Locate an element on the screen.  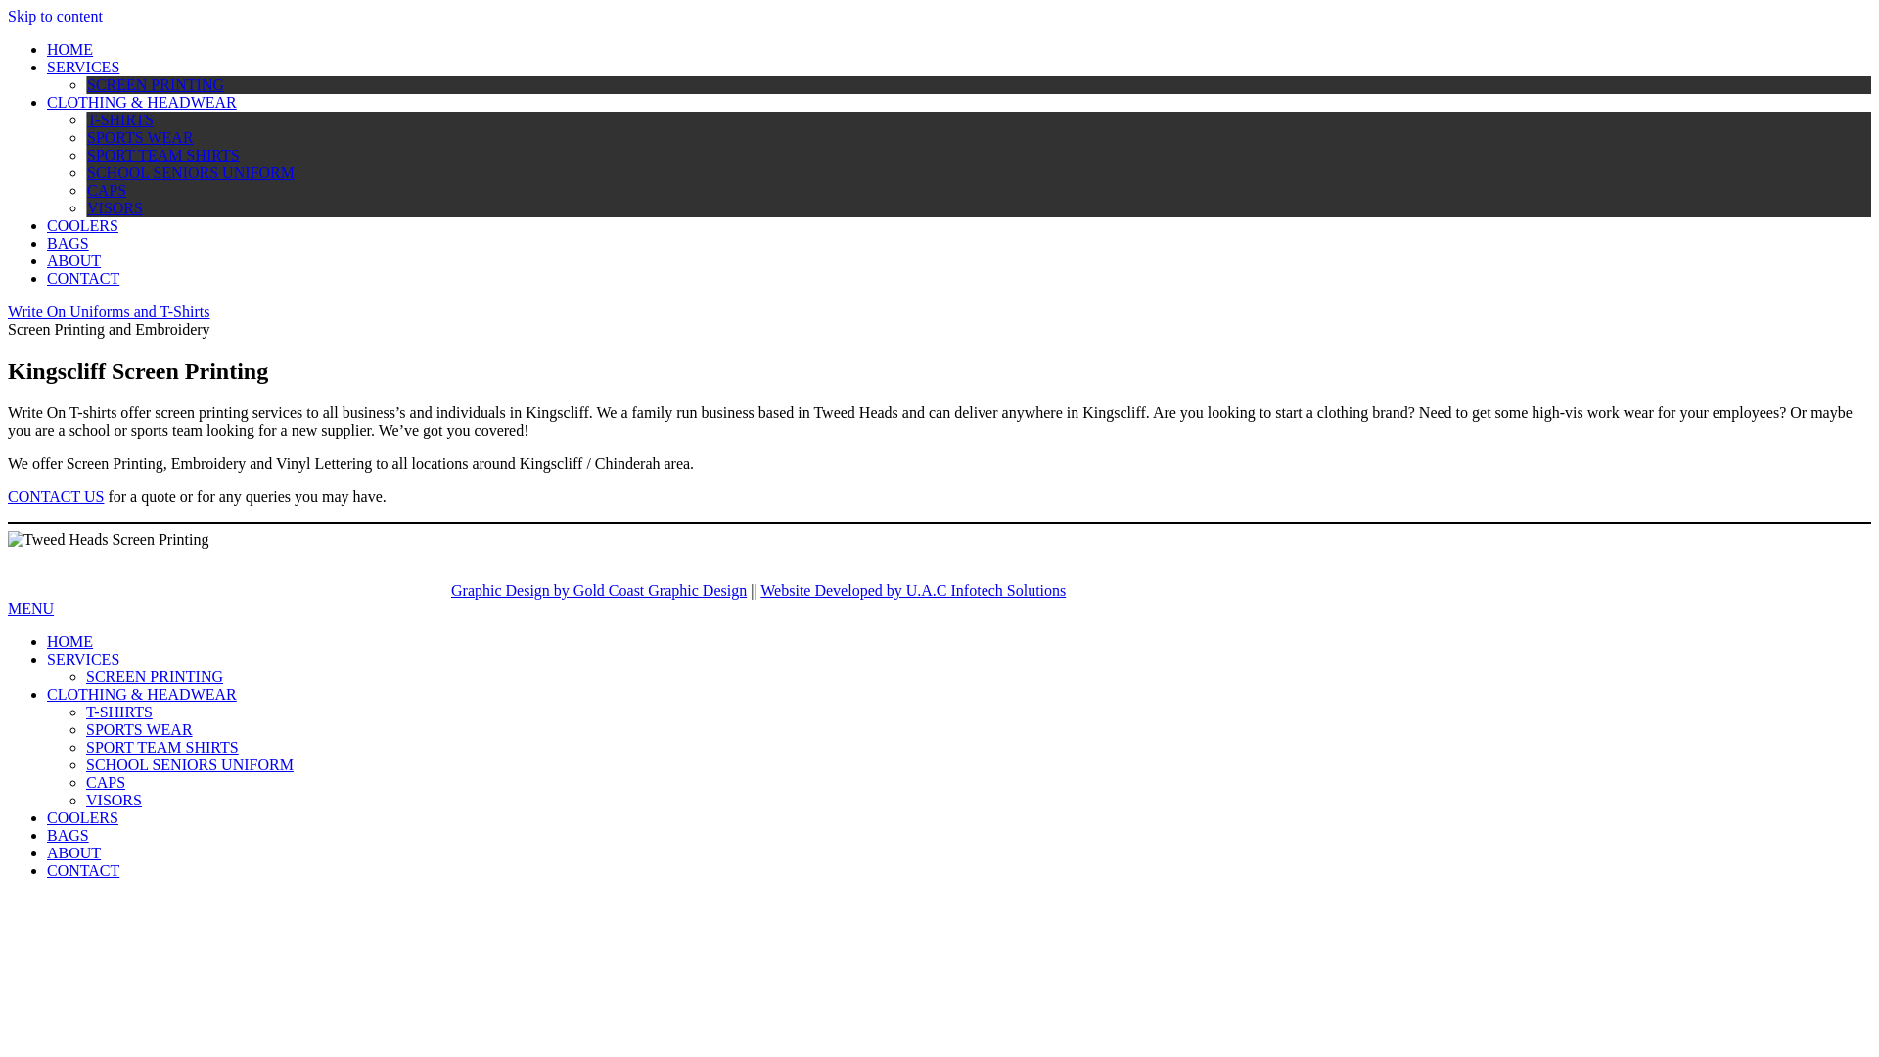
CLOTHING & HEADWEAR is located at coordinates (142, 695).